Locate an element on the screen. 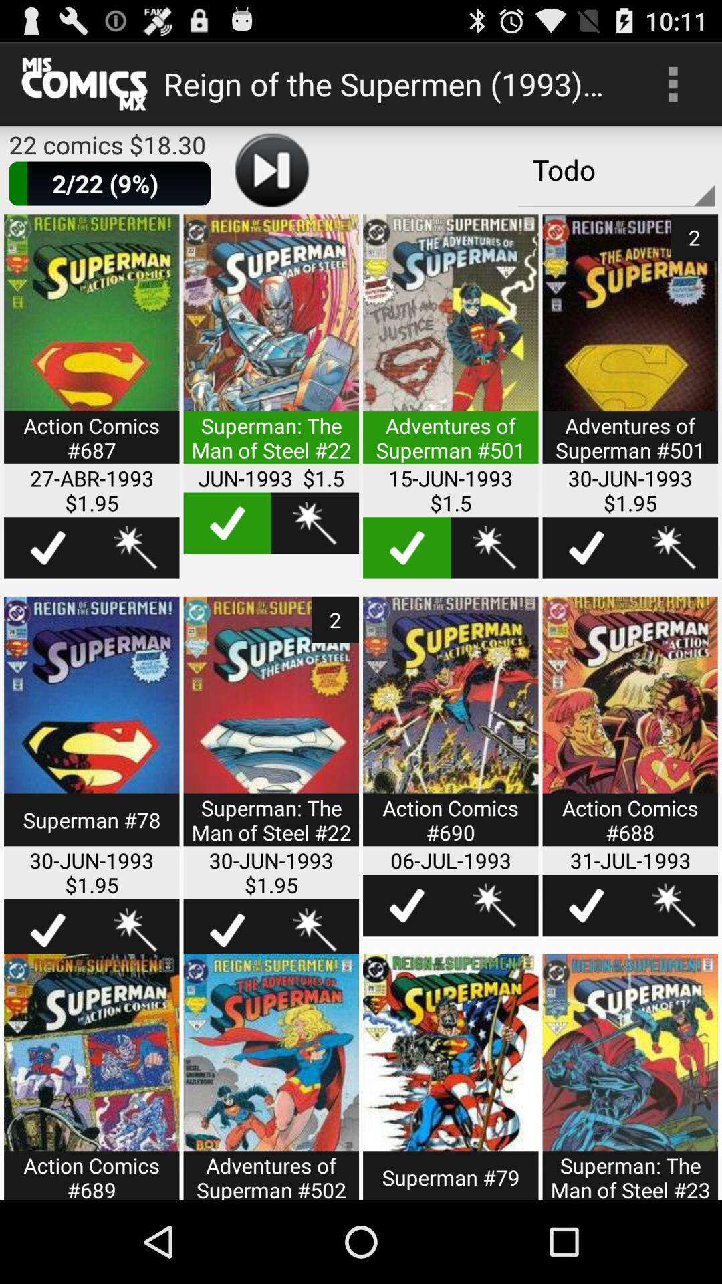 This screenshot has height=1284, width=722. select adventures of superman 501 is located at coordinates (451, 348).